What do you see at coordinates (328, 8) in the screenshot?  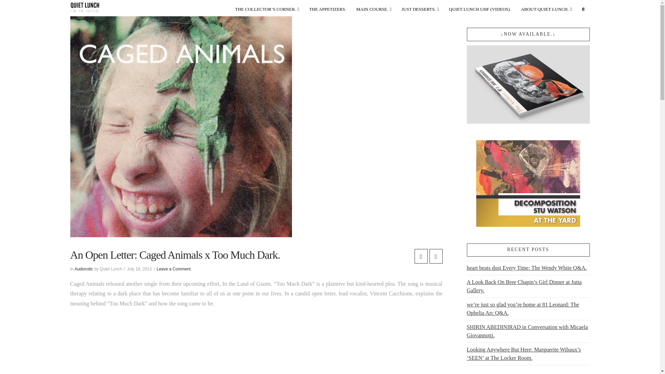 I see `THE APPETIZERS.` at bounding box center [328, 8].